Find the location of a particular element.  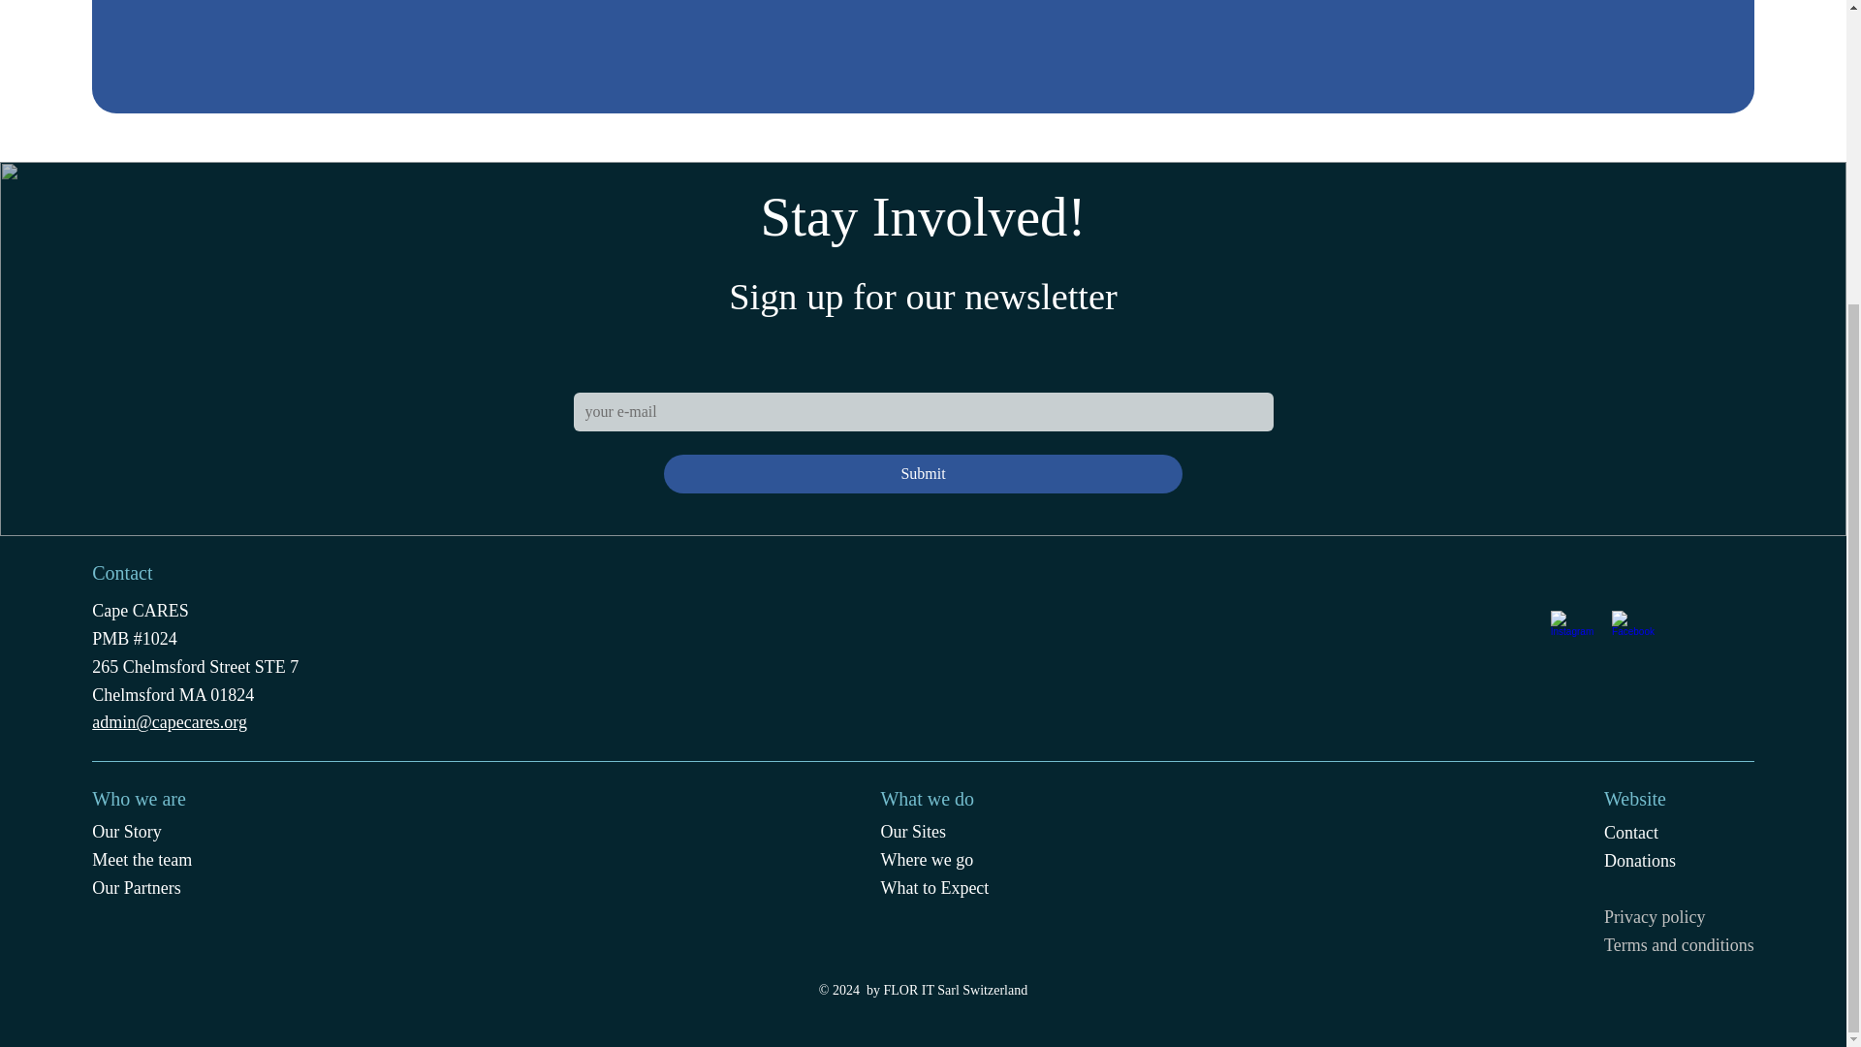

Our Sites is located at coordinates (913, 832).